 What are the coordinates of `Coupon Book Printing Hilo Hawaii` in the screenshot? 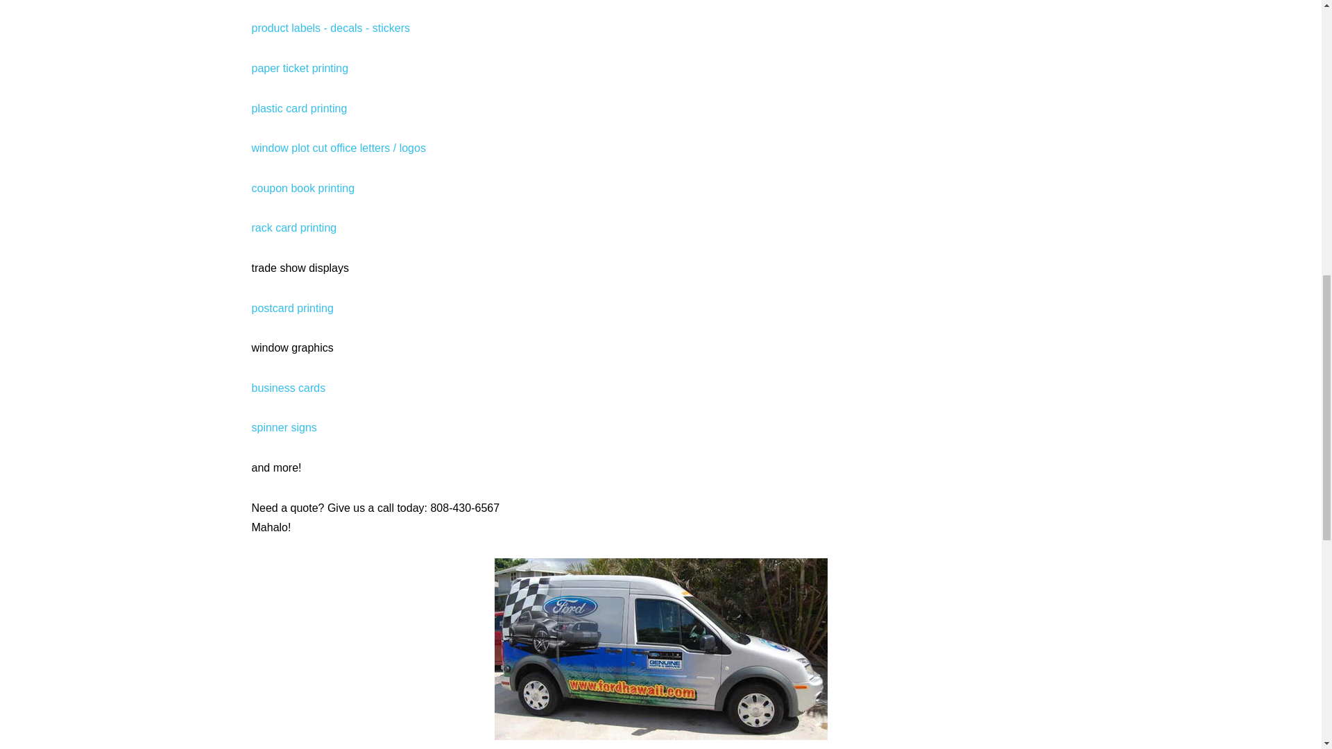 It's located at (302, 188).